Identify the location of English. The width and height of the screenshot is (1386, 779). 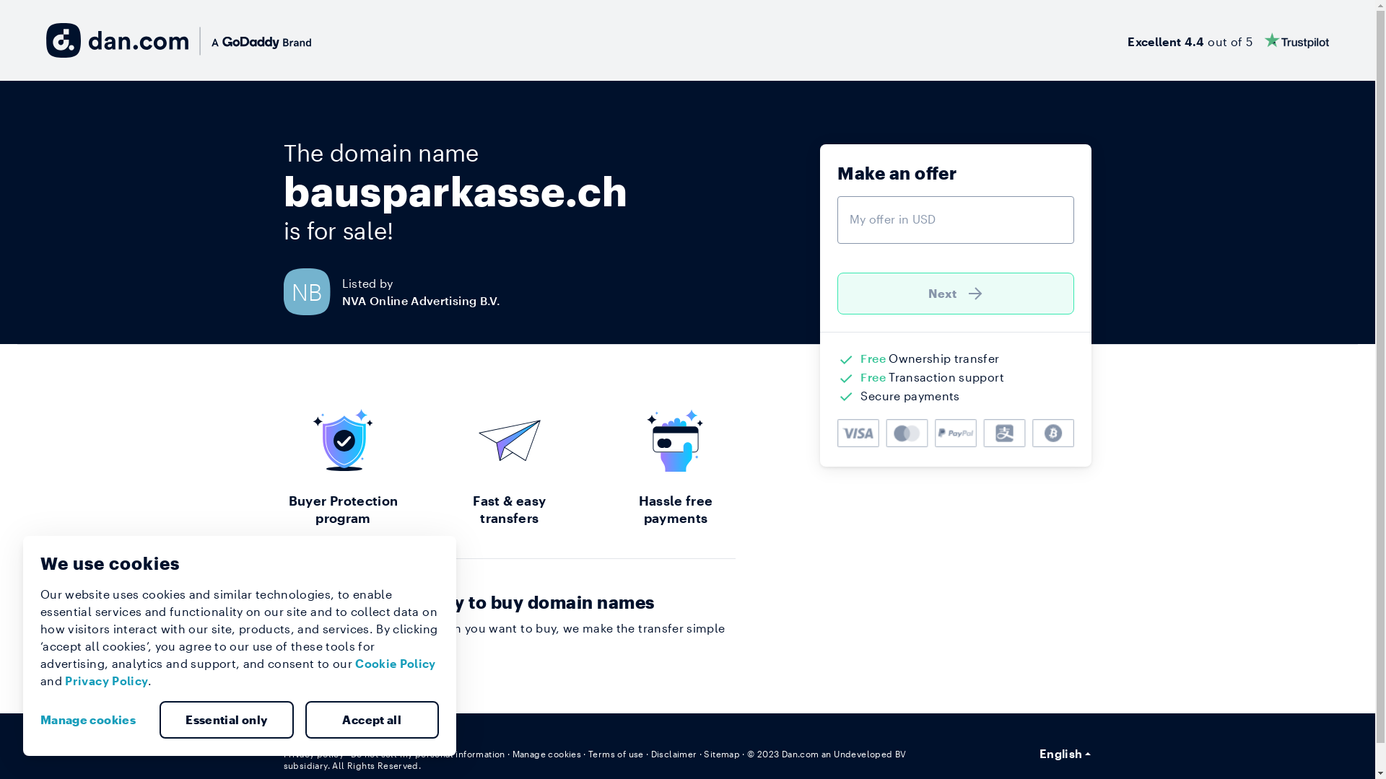
(1065, 754).